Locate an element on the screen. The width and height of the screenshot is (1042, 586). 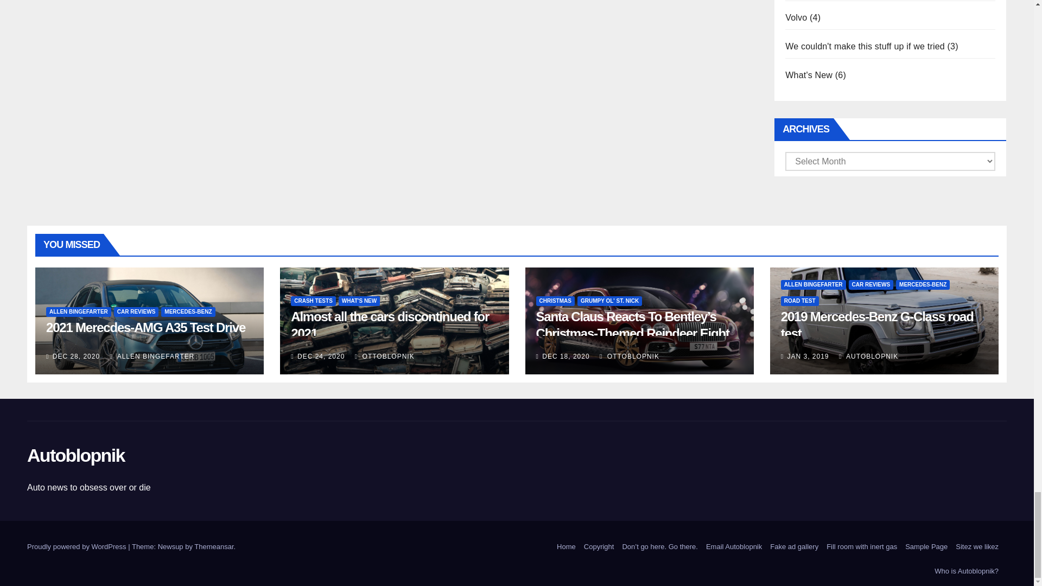
Home is located at coordinates (566, 547).